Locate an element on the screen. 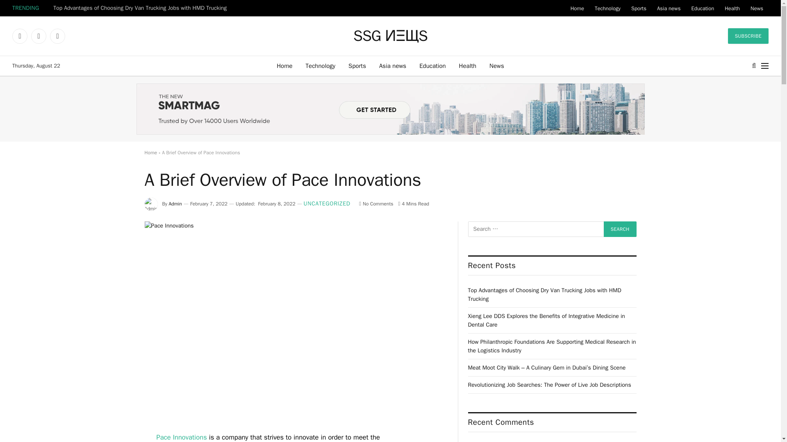 The height and width of the screenshot is (442, 787). Posts by Admin is located at coordinates (175, 204).